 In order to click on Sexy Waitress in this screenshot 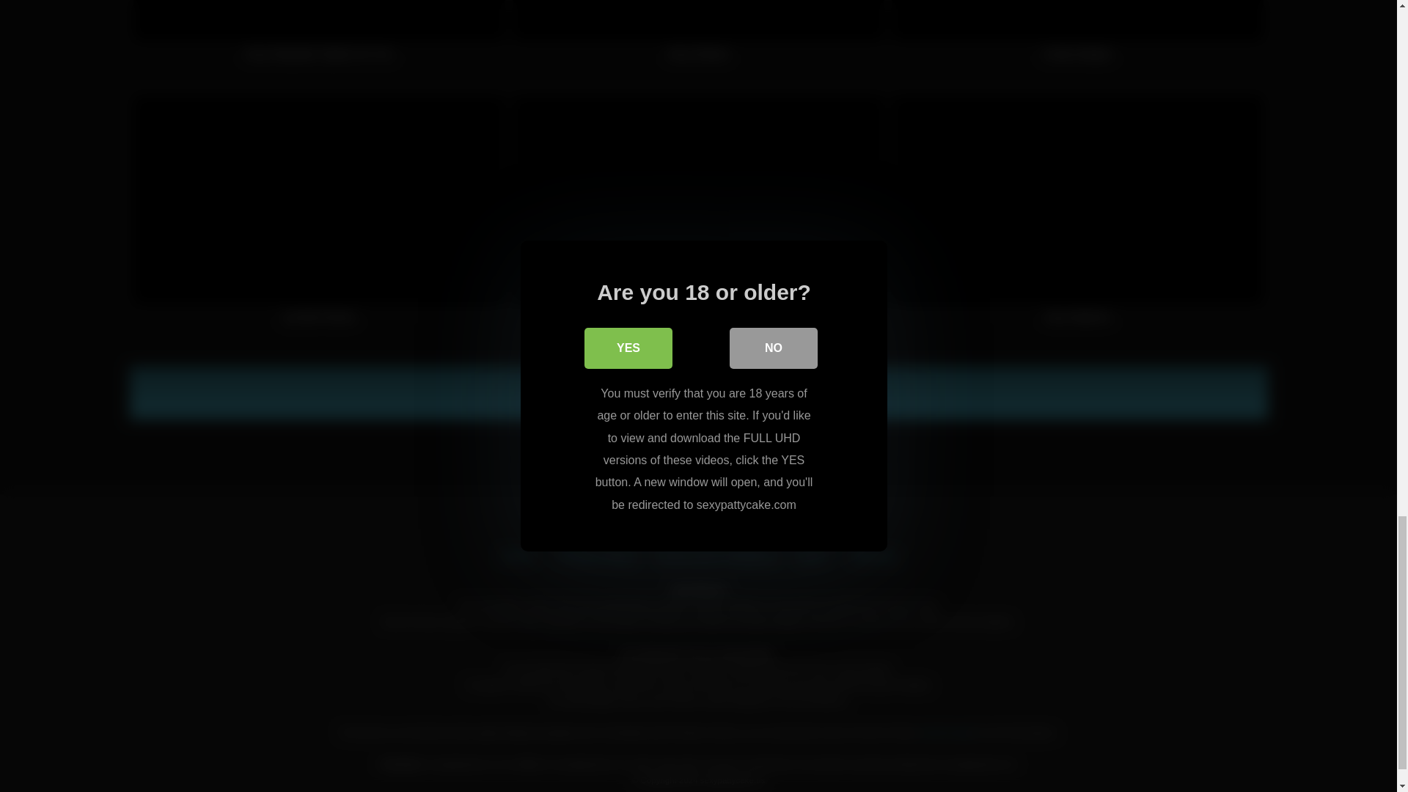, I will do `click(1077, 217)`.